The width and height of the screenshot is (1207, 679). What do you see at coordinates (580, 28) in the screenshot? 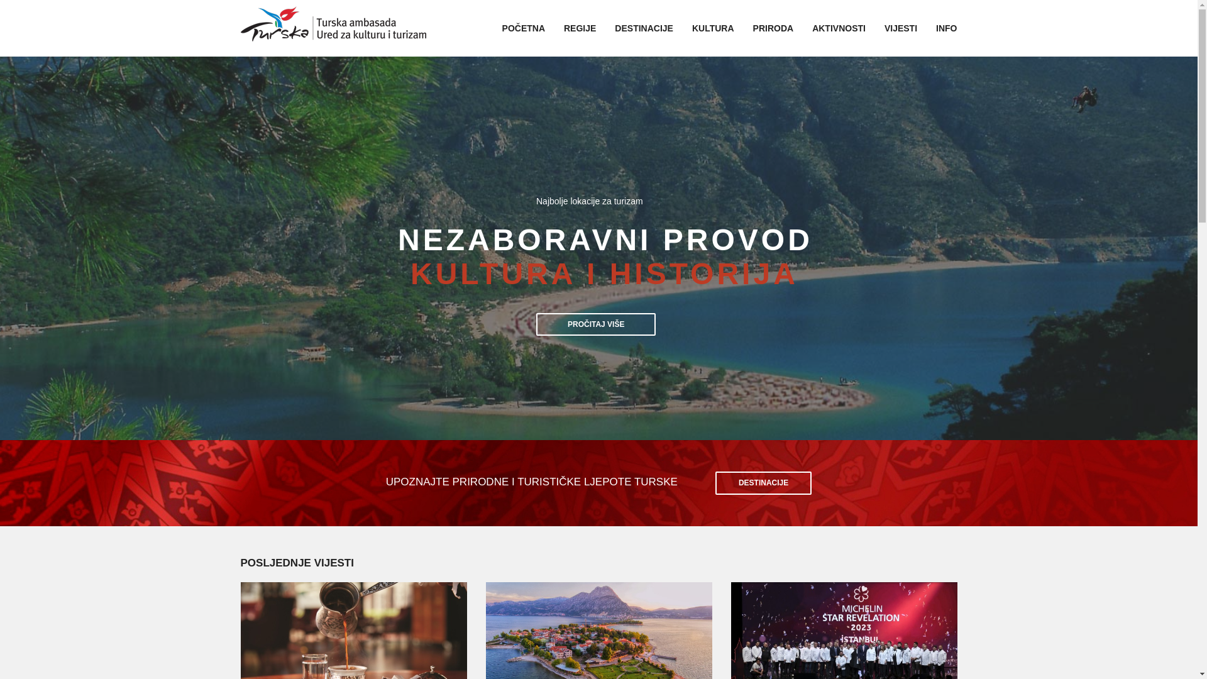
I see `REGIJE` at bounding box center [580, 28].